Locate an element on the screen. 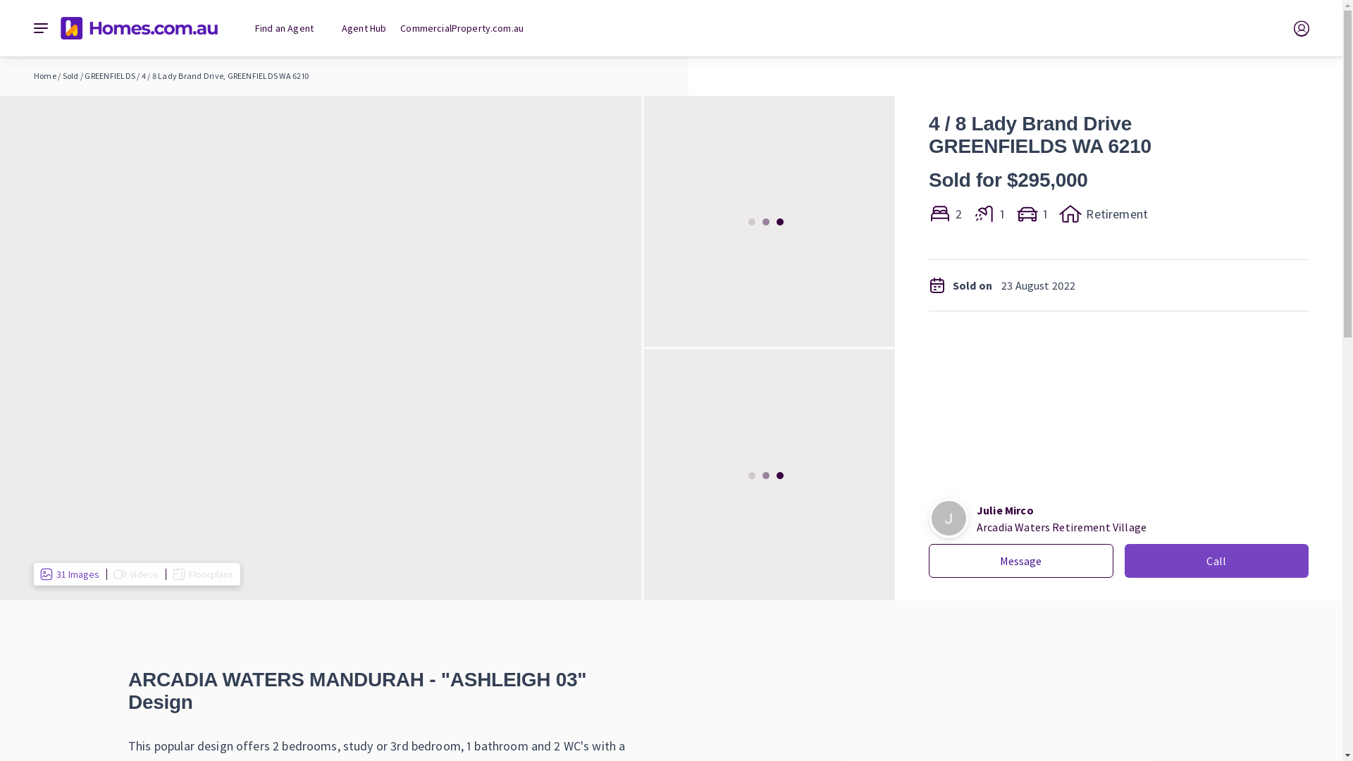  Message is located at coordinates (1021, 561).